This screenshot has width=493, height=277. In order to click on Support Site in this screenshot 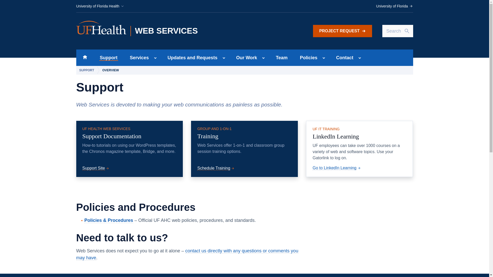, I will do `click(394, 6)`.